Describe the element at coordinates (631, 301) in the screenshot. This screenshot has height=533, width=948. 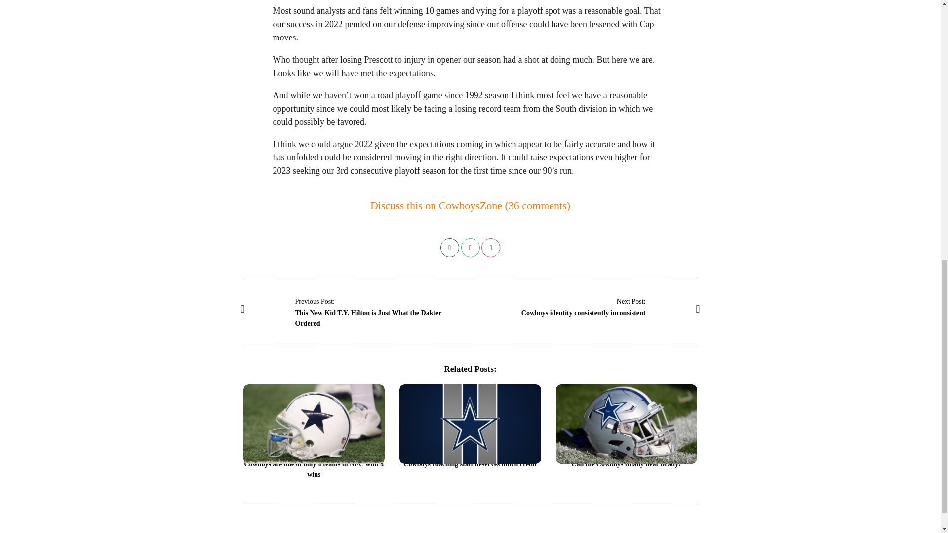
I see `Next Post:` at that location.